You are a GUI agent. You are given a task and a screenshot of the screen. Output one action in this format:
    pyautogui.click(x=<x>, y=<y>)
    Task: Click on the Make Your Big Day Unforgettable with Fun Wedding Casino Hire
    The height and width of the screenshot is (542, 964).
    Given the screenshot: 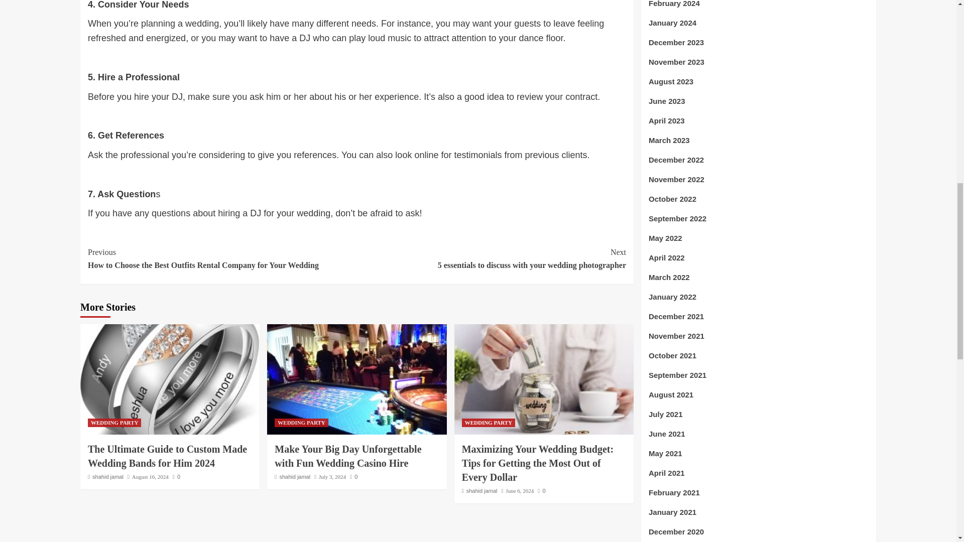 What is the action you would take?
    pyautogui.click(x=348, y=456)
    